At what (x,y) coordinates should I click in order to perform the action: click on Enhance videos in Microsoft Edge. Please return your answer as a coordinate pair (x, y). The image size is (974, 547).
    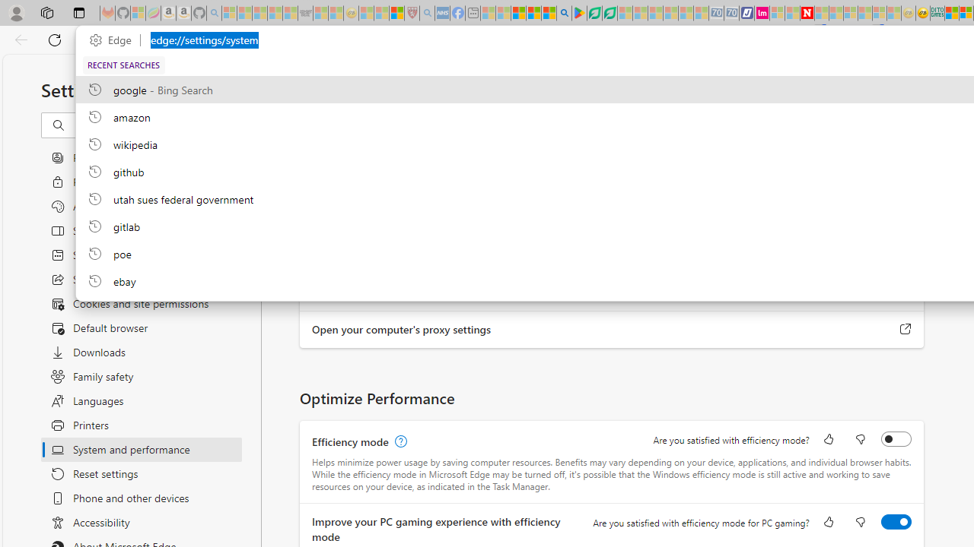
    Looking at the image, I should click on (896, 261).